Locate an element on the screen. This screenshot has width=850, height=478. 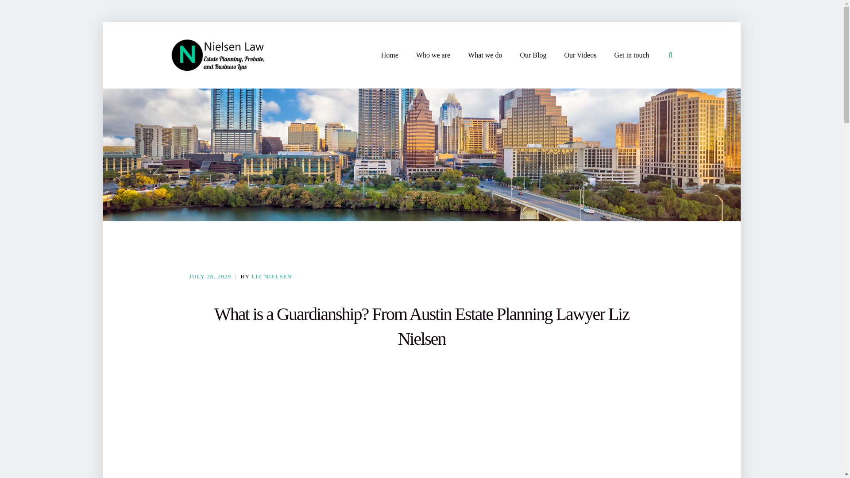
Our Blog is located at coordinates (533, 55).